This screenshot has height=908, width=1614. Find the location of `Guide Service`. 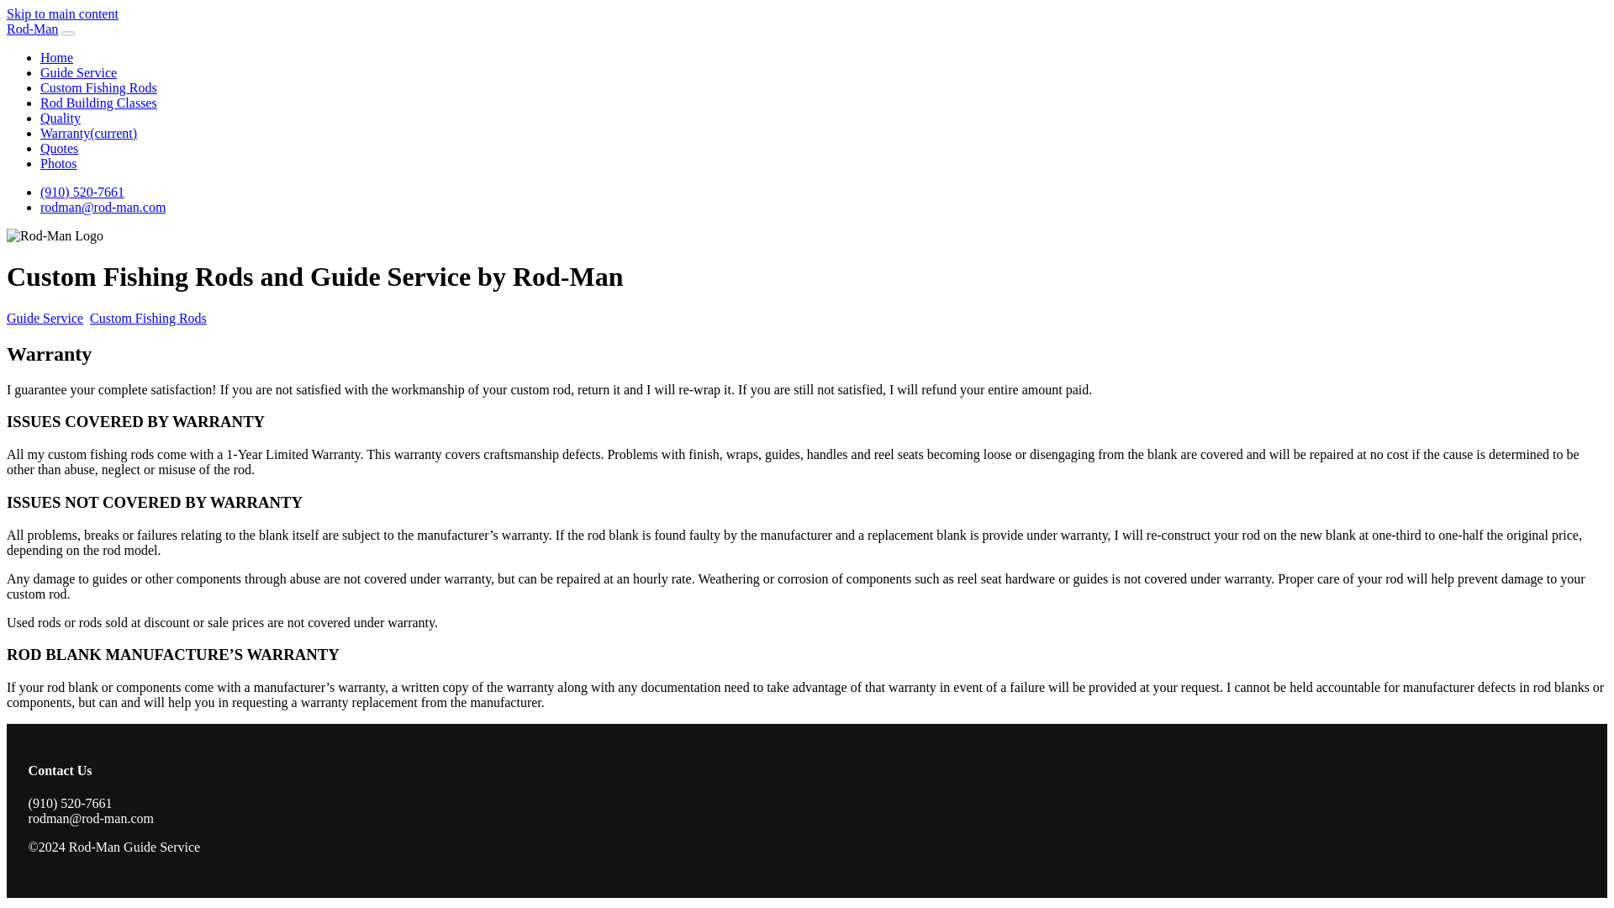

Guide Service is located at coordinates (78, 72).